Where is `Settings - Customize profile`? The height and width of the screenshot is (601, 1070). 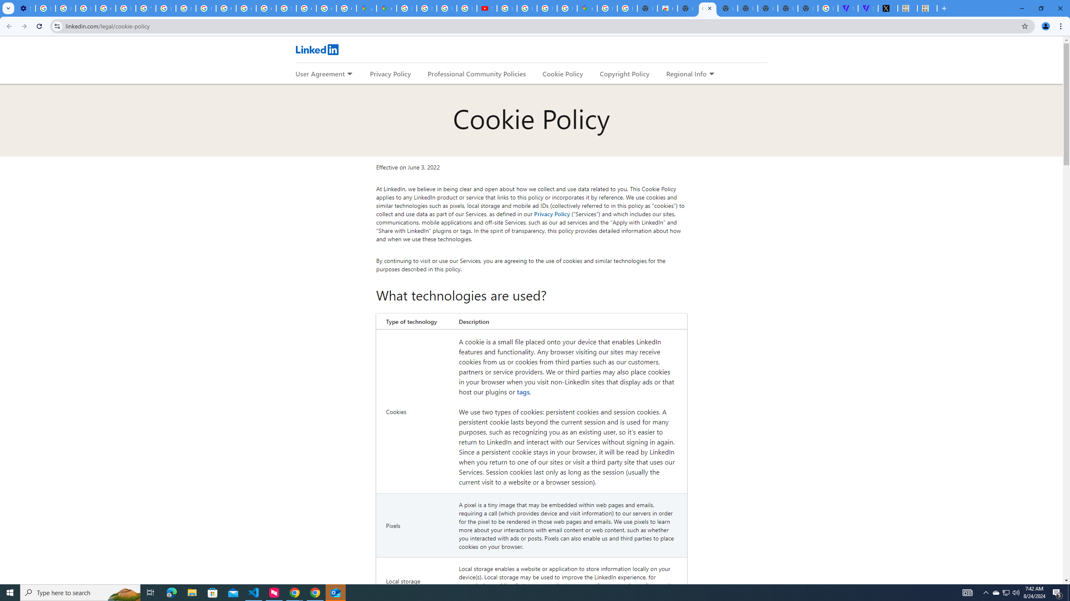 Settings - Customize profile is located at coordinates (25, 8).